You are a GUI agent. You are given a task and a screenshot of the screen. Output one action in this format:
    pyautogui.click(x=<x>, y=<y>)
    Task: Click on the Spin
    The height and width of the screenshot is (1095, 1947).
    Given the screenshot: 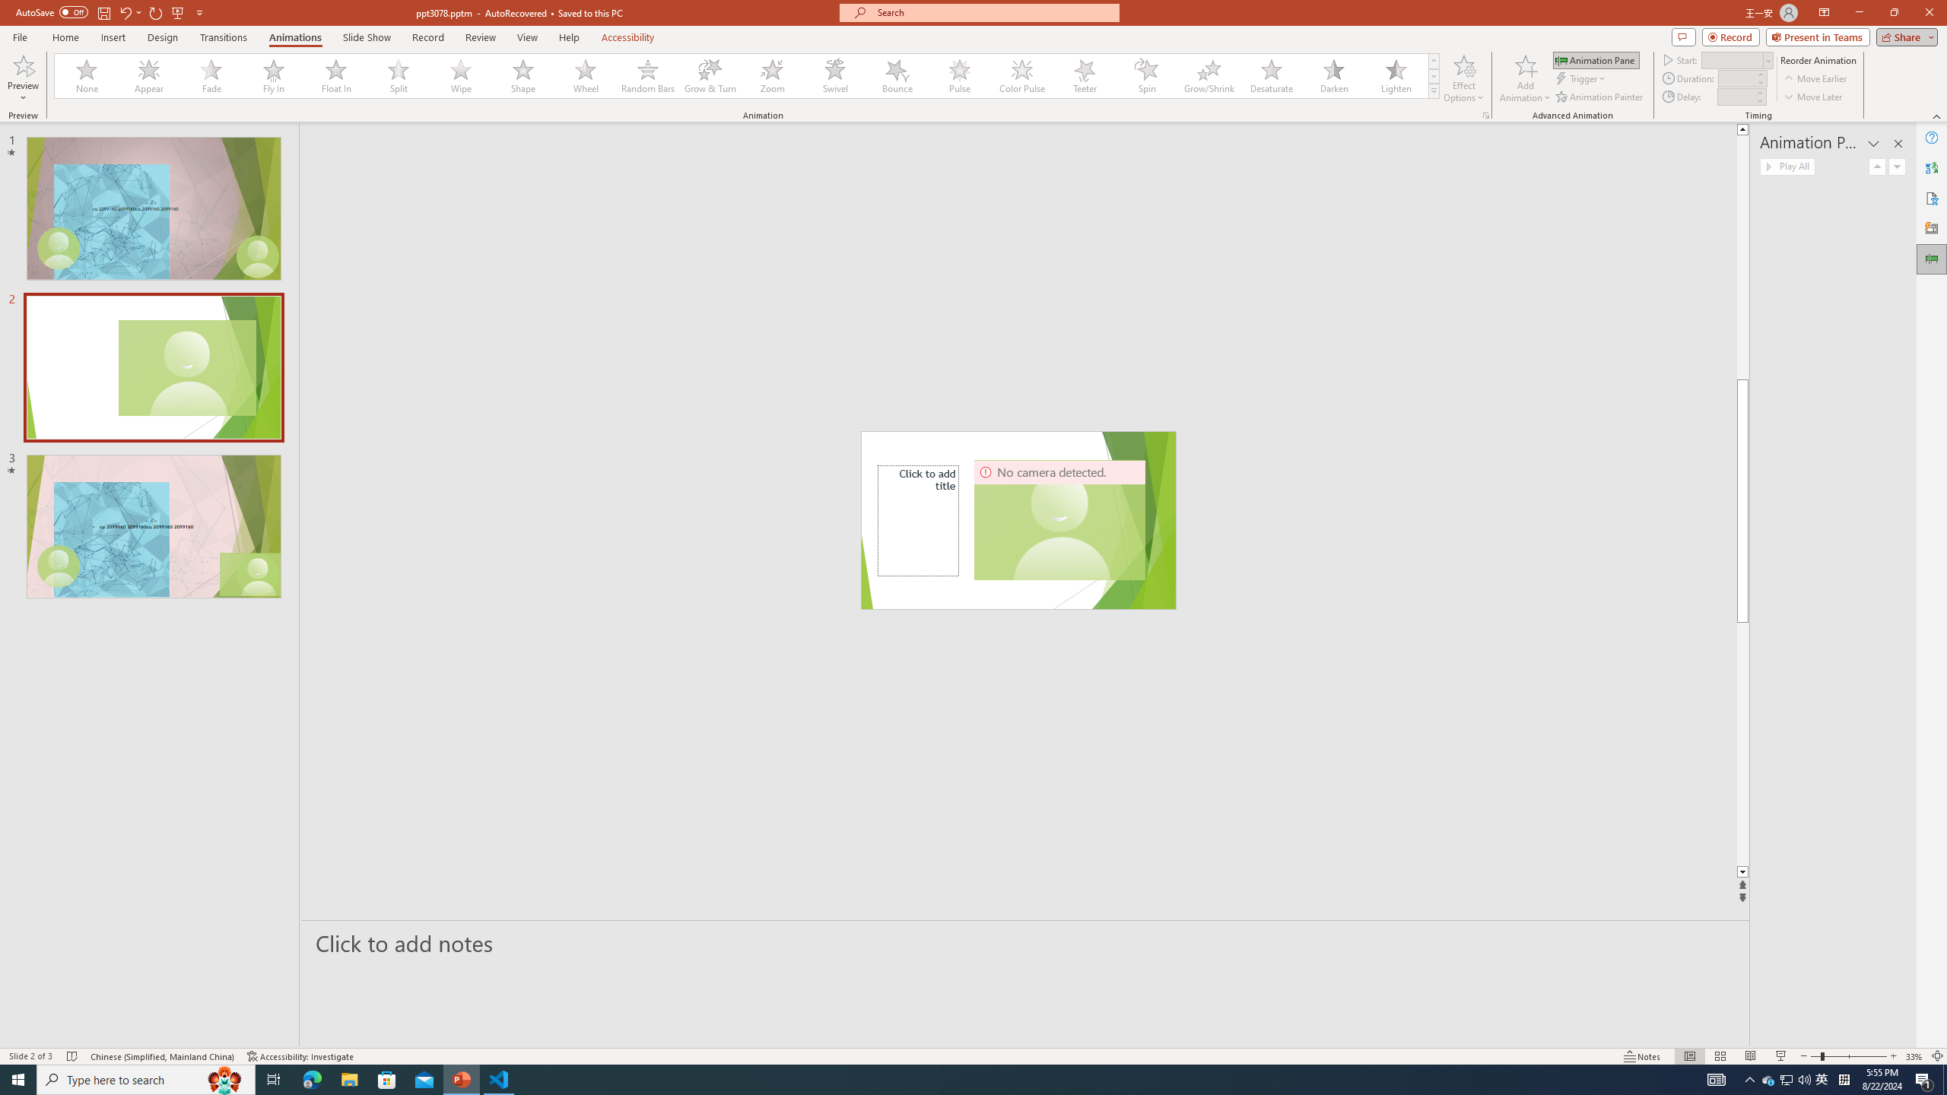 What is the action you would take?
    pyautogui.click(x=1146, y=76)
    